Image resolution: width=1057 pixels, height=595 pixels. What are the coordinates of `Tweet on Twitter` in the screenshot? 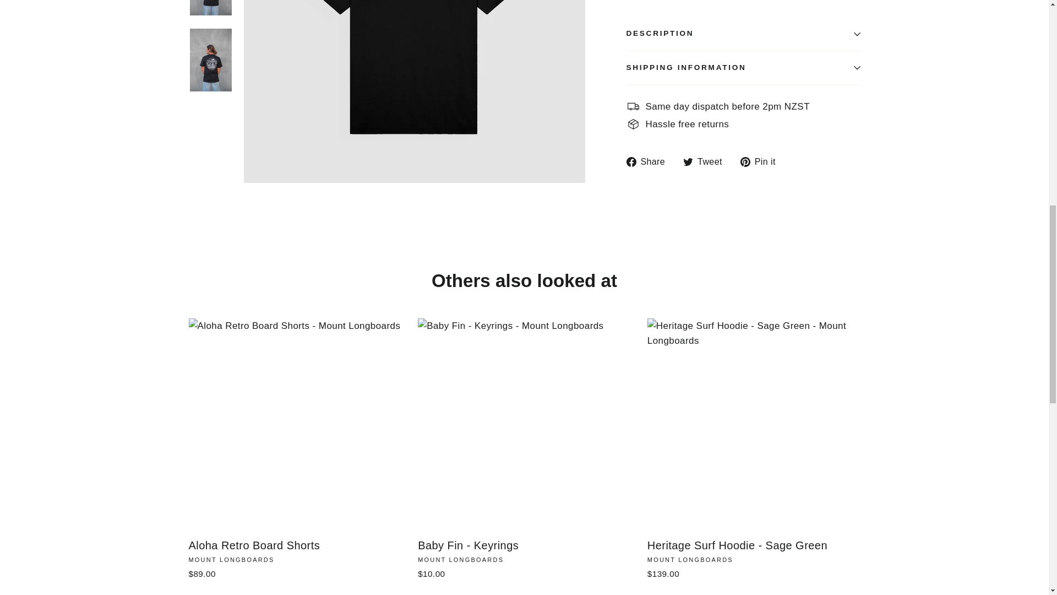 It's located at (706, 161).